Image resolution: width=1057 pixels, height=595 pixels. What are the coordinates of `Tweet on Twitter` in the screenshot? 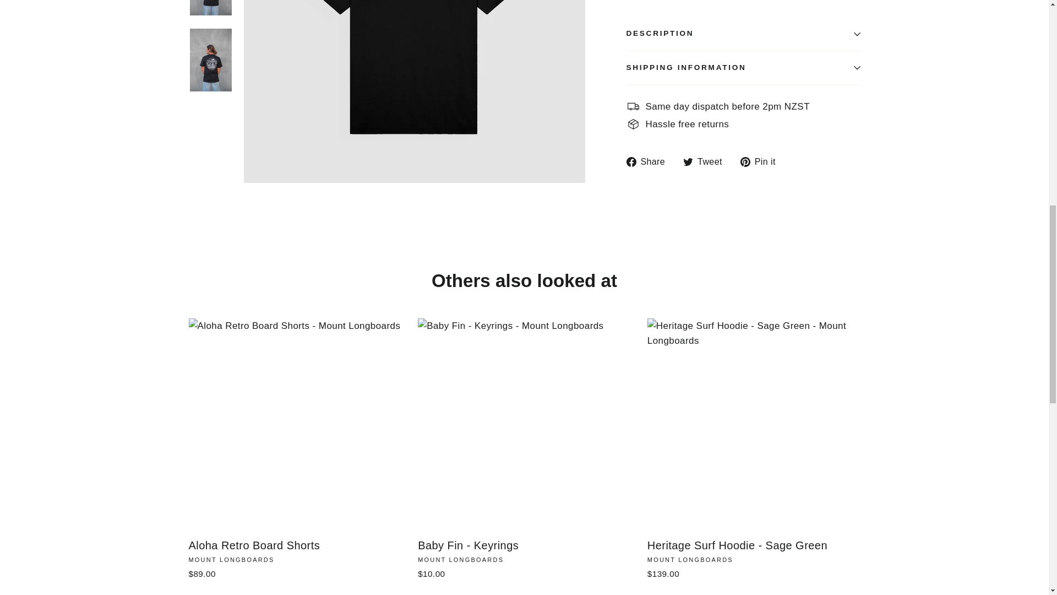 It's located at (706, 161).